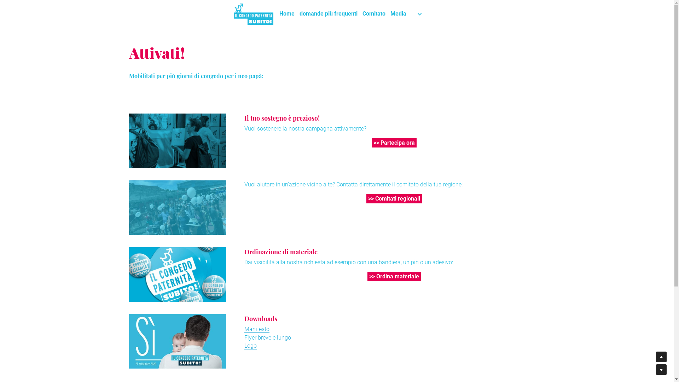 This screenshot has height=382, width=679. I want to click on >> Ordina materiale, so click(394, 277).